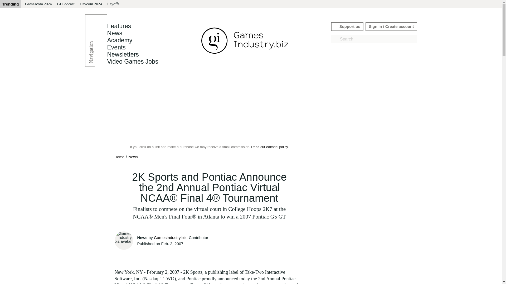  Describe the element at coordinates (170, 237) in the screenshot. I see `GamesIndustry.biz` at that location.